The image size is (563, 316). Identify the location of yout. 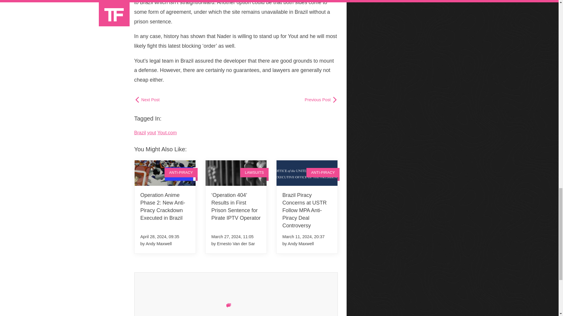
(151, 133).